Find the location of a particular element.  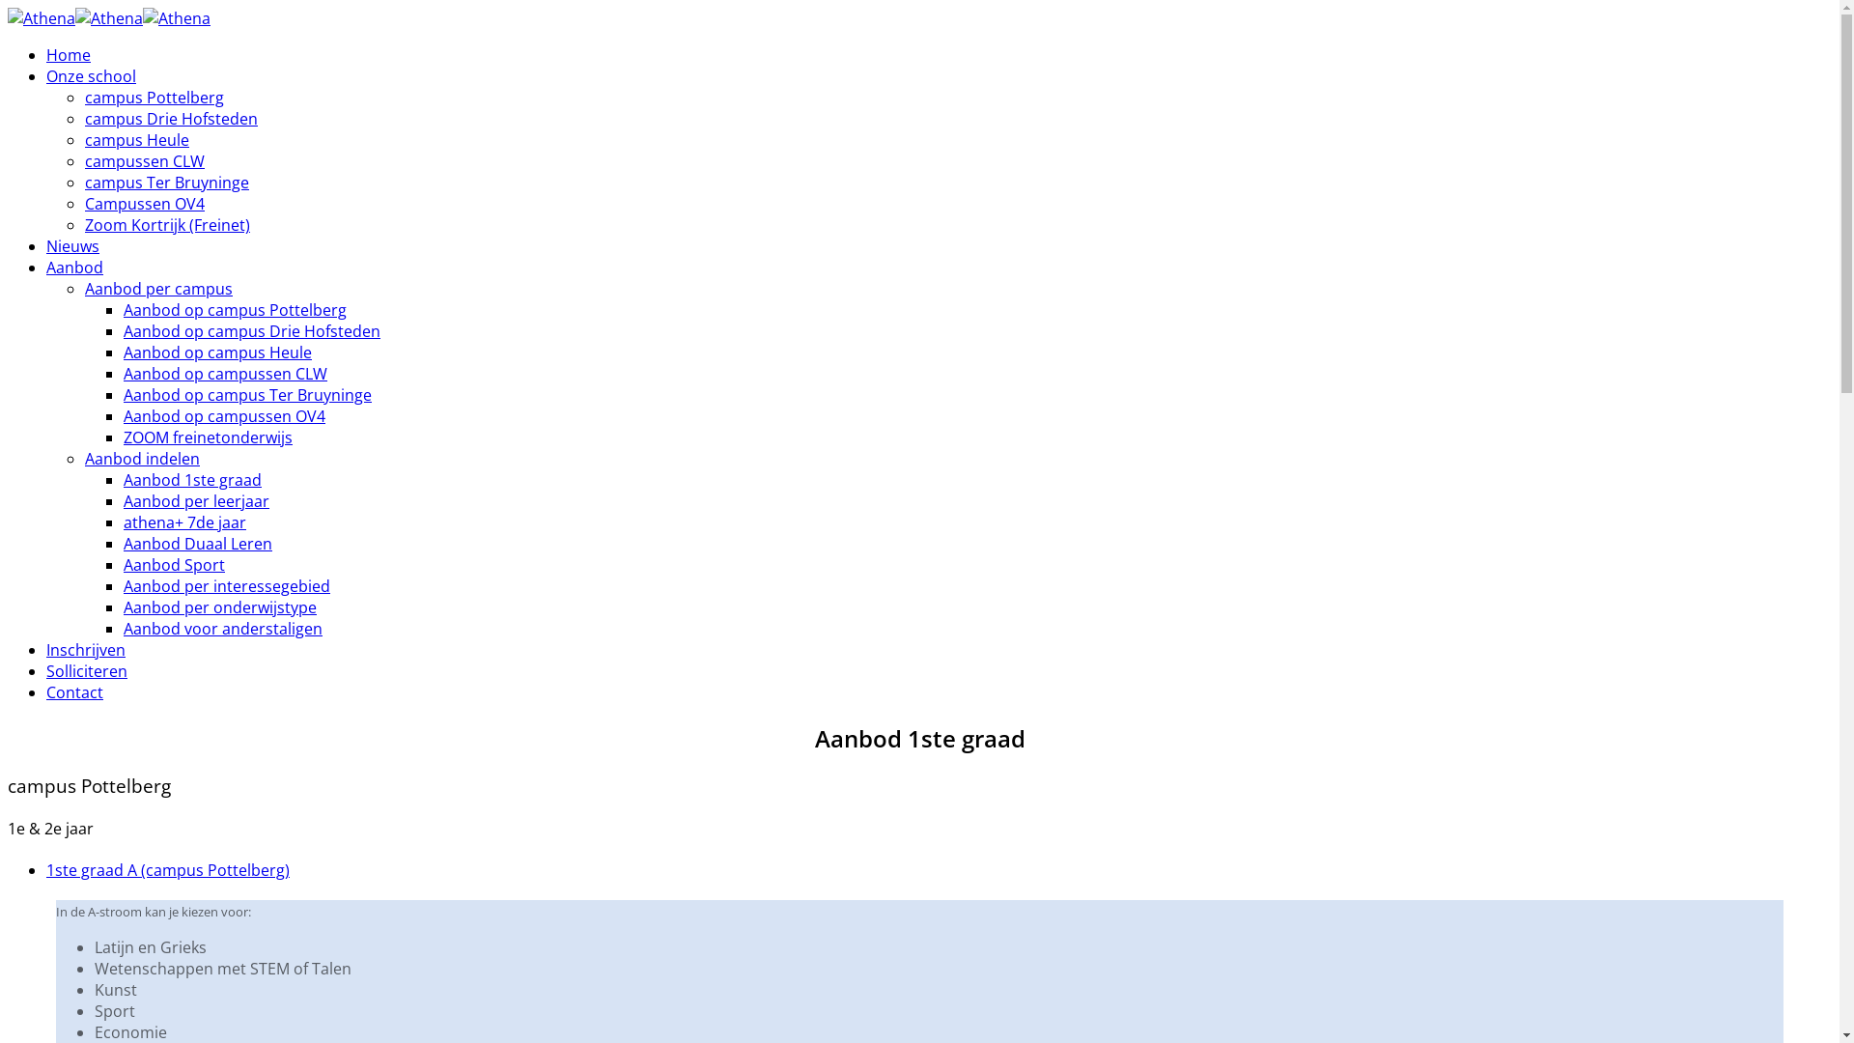

Aanbod op campus Pottelberg is located at coordinates (236, 310).